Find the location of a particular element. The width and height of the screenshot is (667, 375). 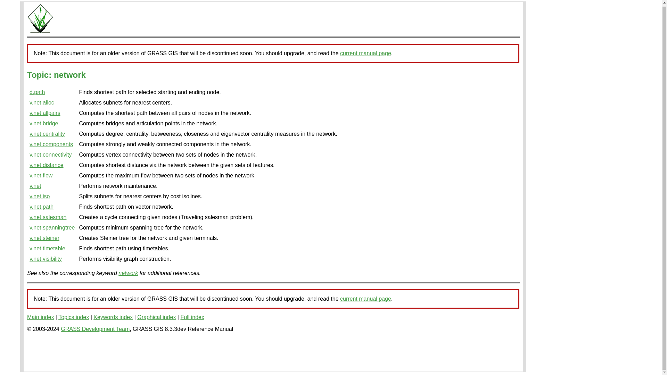

Full index is located at coordinates (192, 317).